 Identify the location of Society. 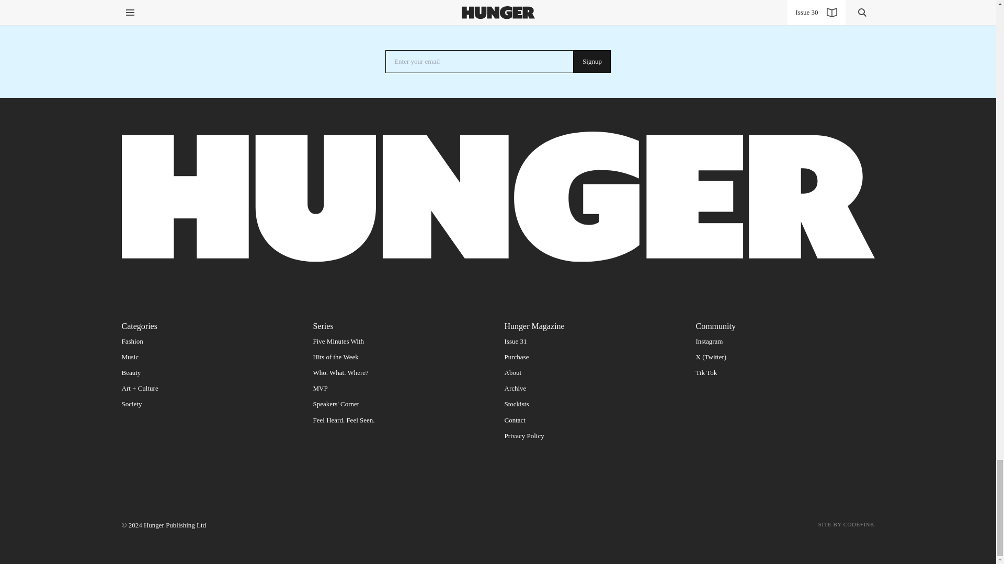
(131, 403).